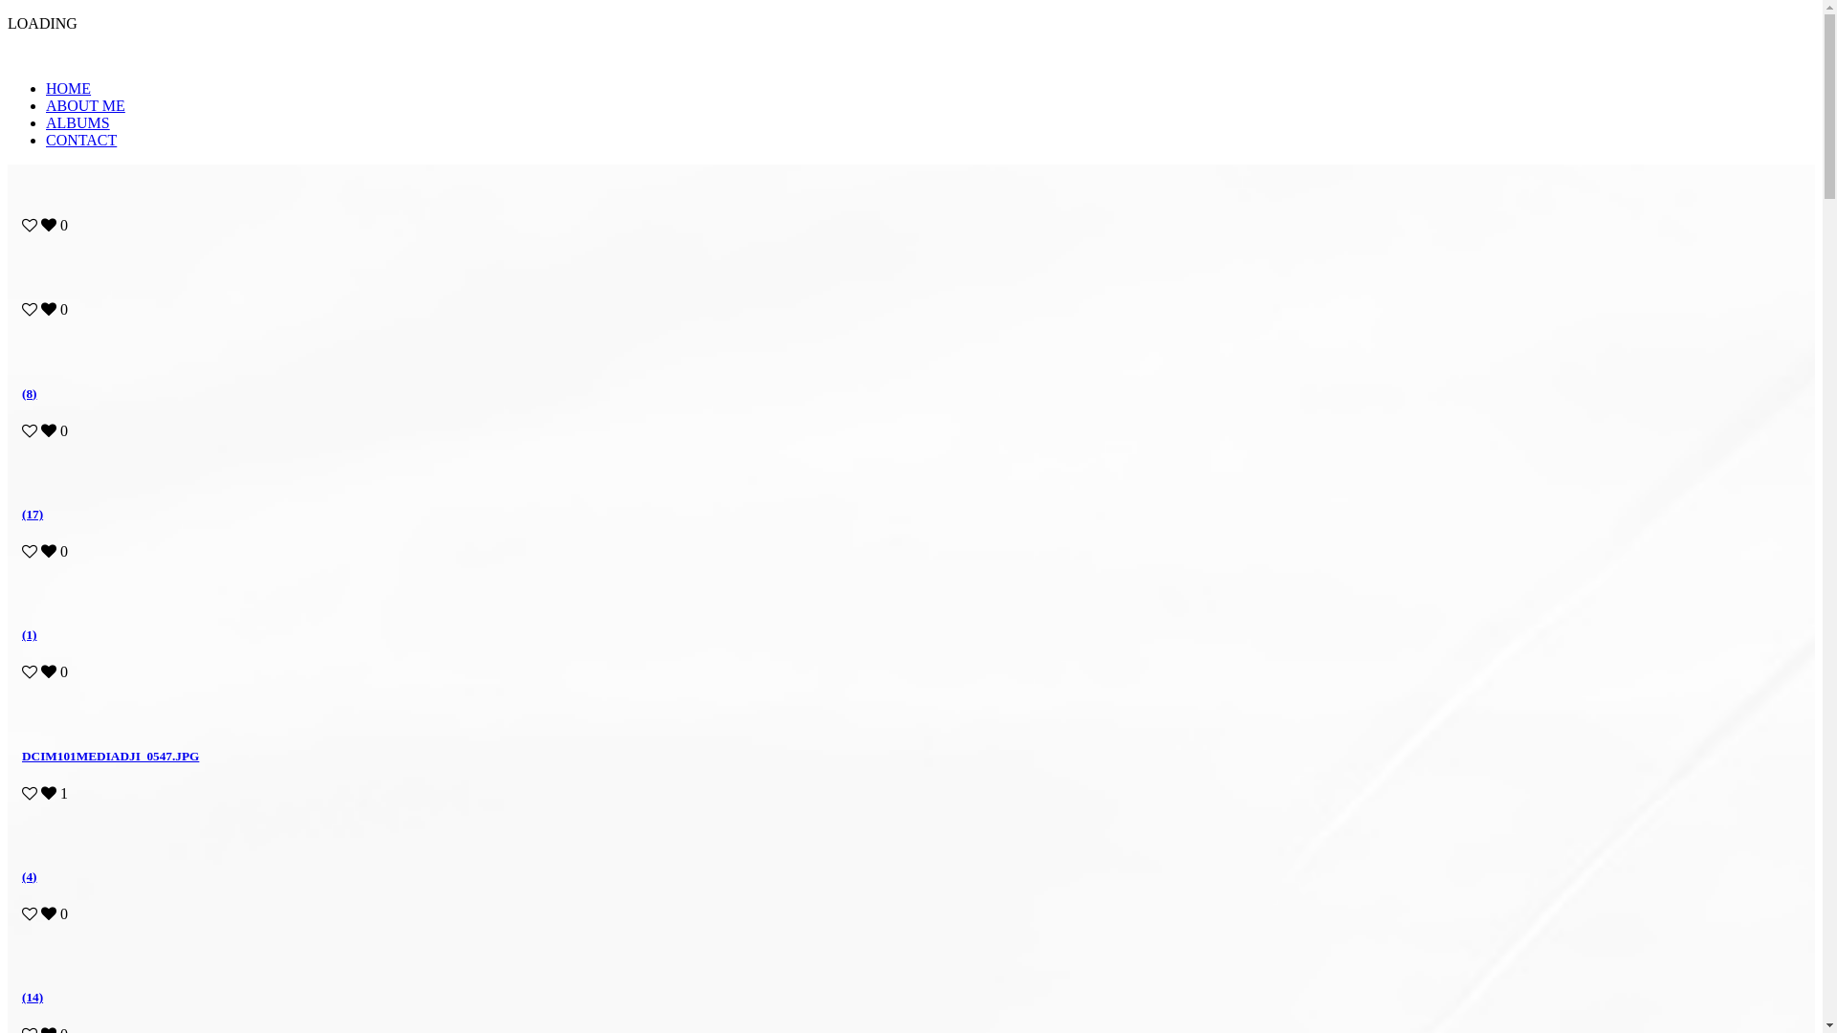 The width and height of the screenshot is (1837, 1033). What do you see at coordinates (911, 895) in the screenshot?
I see `(4)` at bounding box center [911, 895].